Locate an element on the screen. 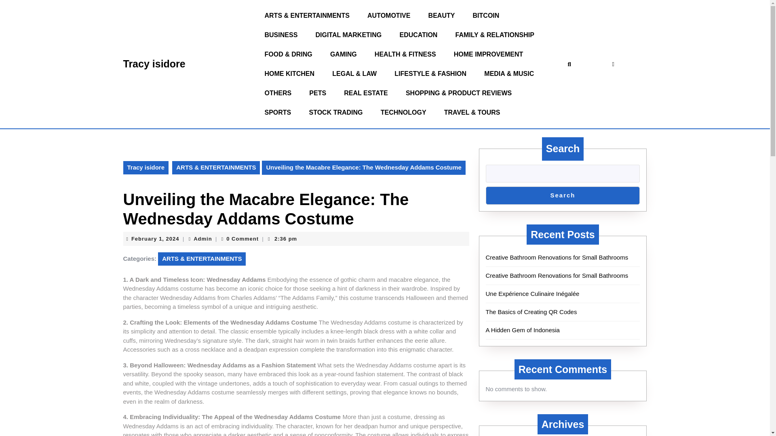  TECHNOLOGY is located at coordinates (202, 239).